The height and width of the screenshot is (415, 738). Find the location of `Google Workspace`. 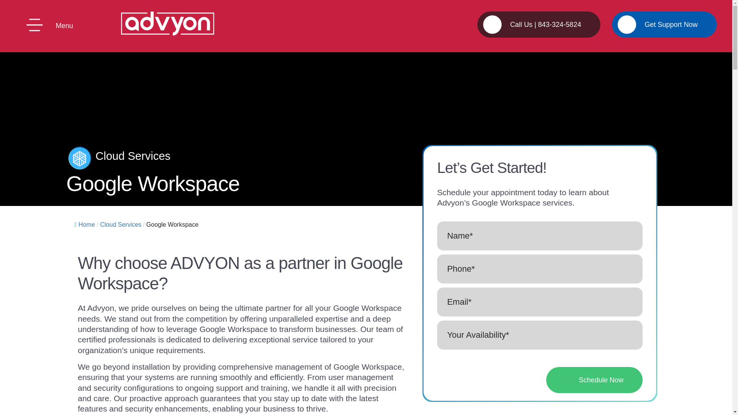

Google Workspace is located at coordinates (172, 224).